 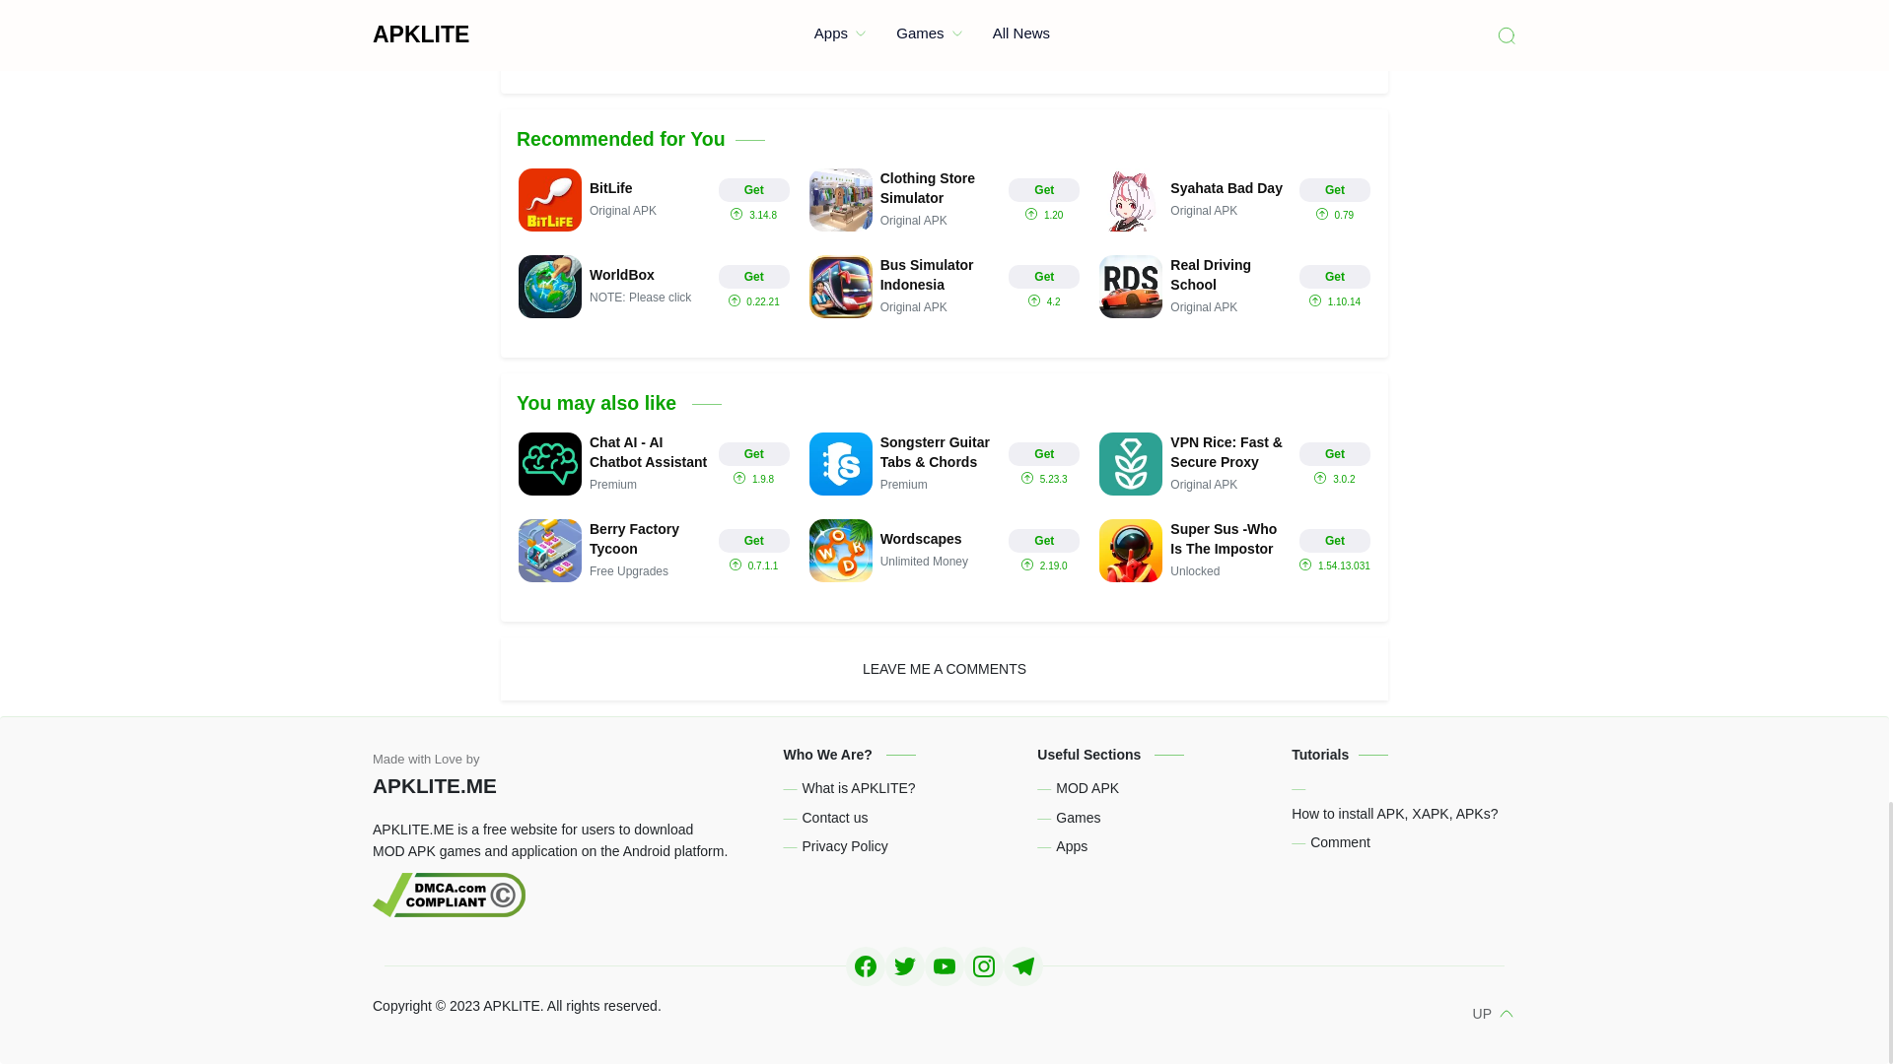 I want to click on WorldBox, so click(x=654, y=286).